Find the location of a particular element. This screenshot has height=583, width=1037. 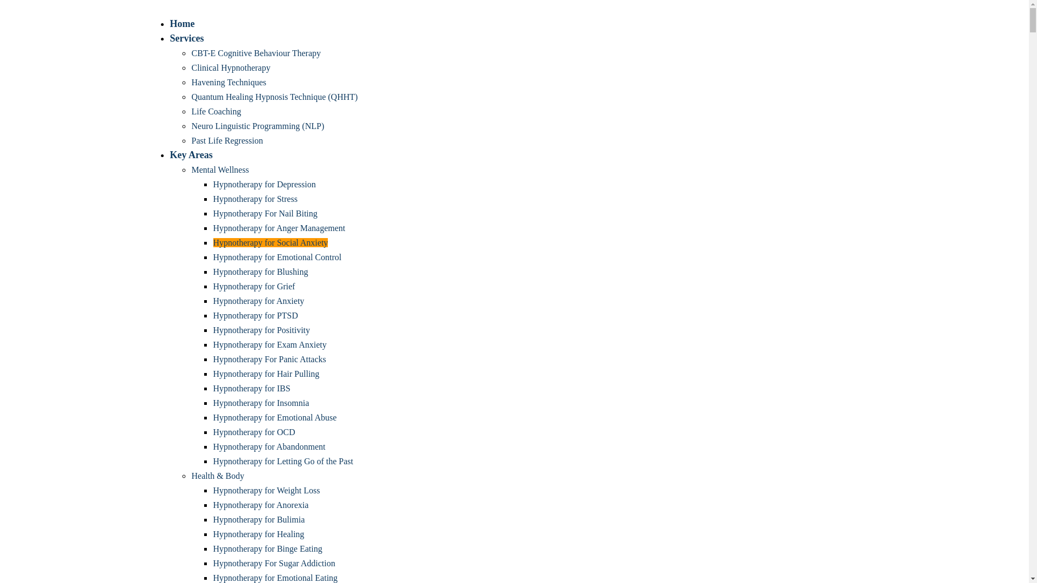

Hypnotherapy for Anger Management is located at coordinates (279, 228).